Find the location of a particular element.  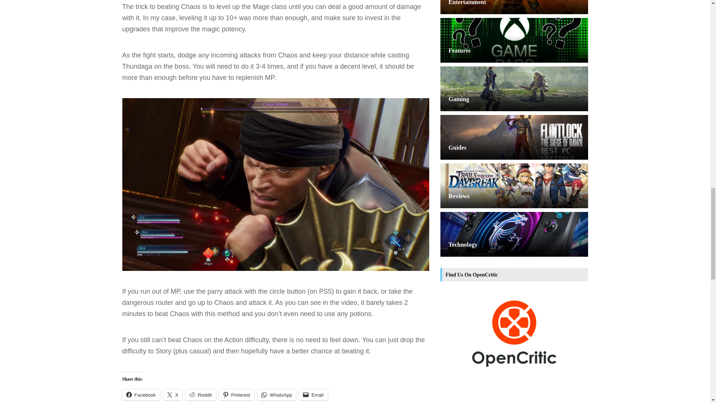

Click to share on X is located at coordinates (173, 394).